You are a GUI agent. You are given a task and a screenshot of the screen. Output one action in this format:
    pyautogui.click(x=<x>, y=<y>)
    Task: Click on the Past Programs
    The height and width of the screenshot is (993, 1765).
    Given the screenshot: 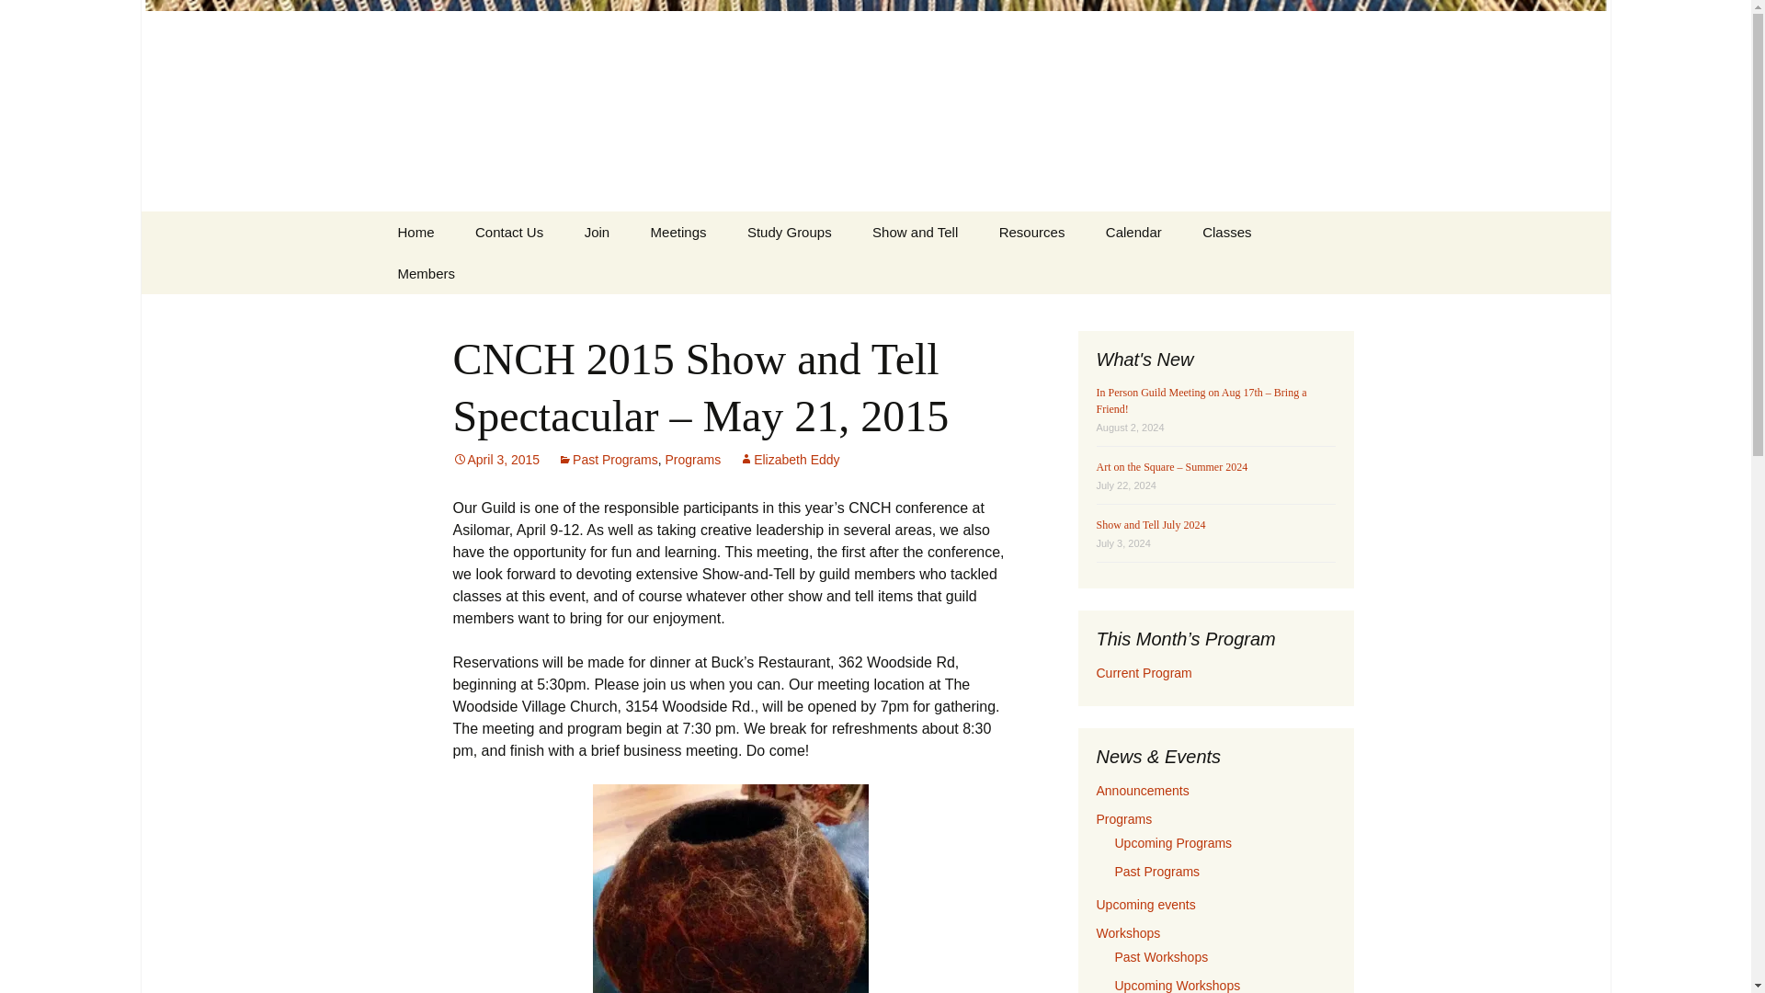 What is the action you would take?
    pyautogui.click(x=608, y=460)
    